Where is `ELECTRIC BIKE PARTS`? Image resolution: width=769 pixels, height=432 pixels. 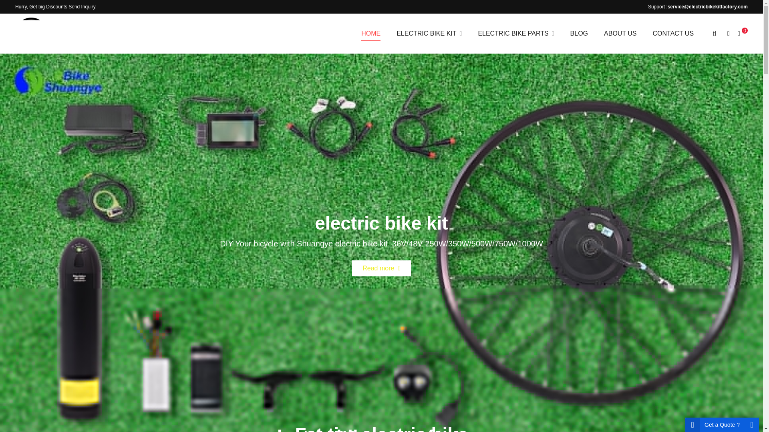 ELECTRIC BIKE PARTS is located at coordinates (516, 33).